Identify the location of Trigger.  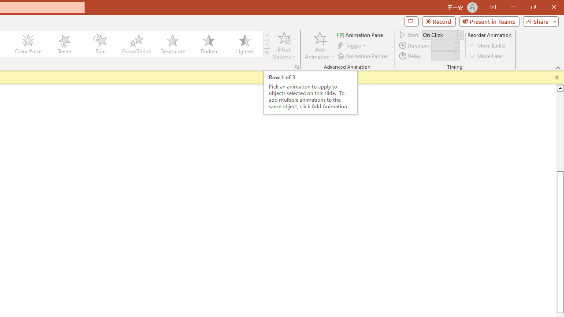
(352, 46).